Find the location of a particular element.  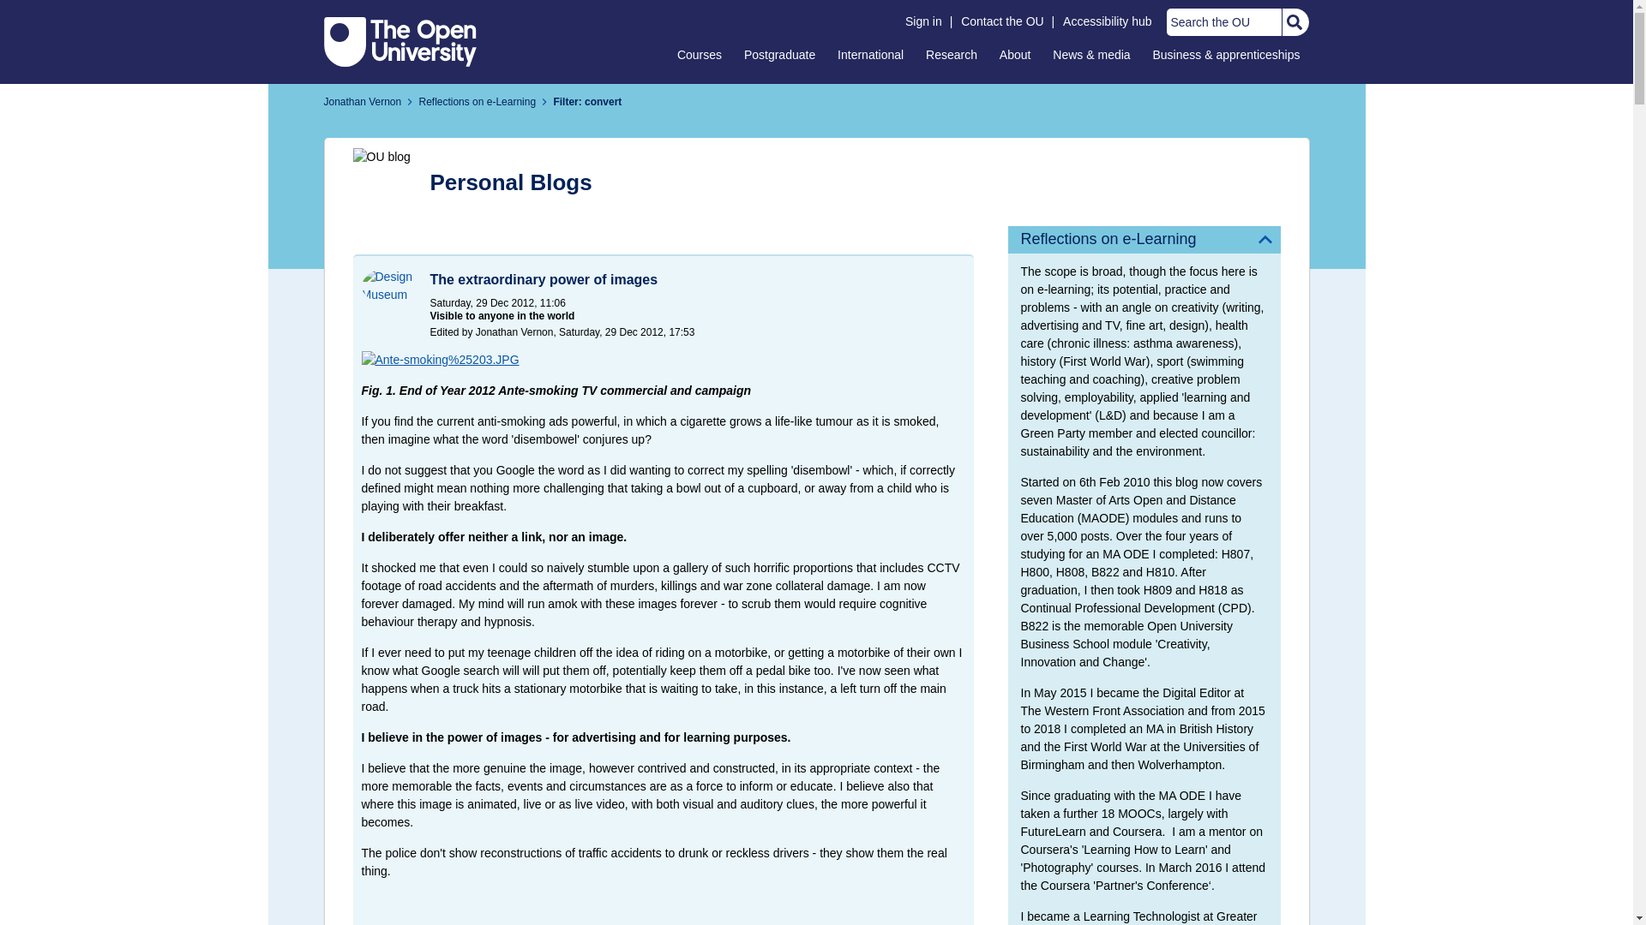

Research is located at coordinates (952, 54).